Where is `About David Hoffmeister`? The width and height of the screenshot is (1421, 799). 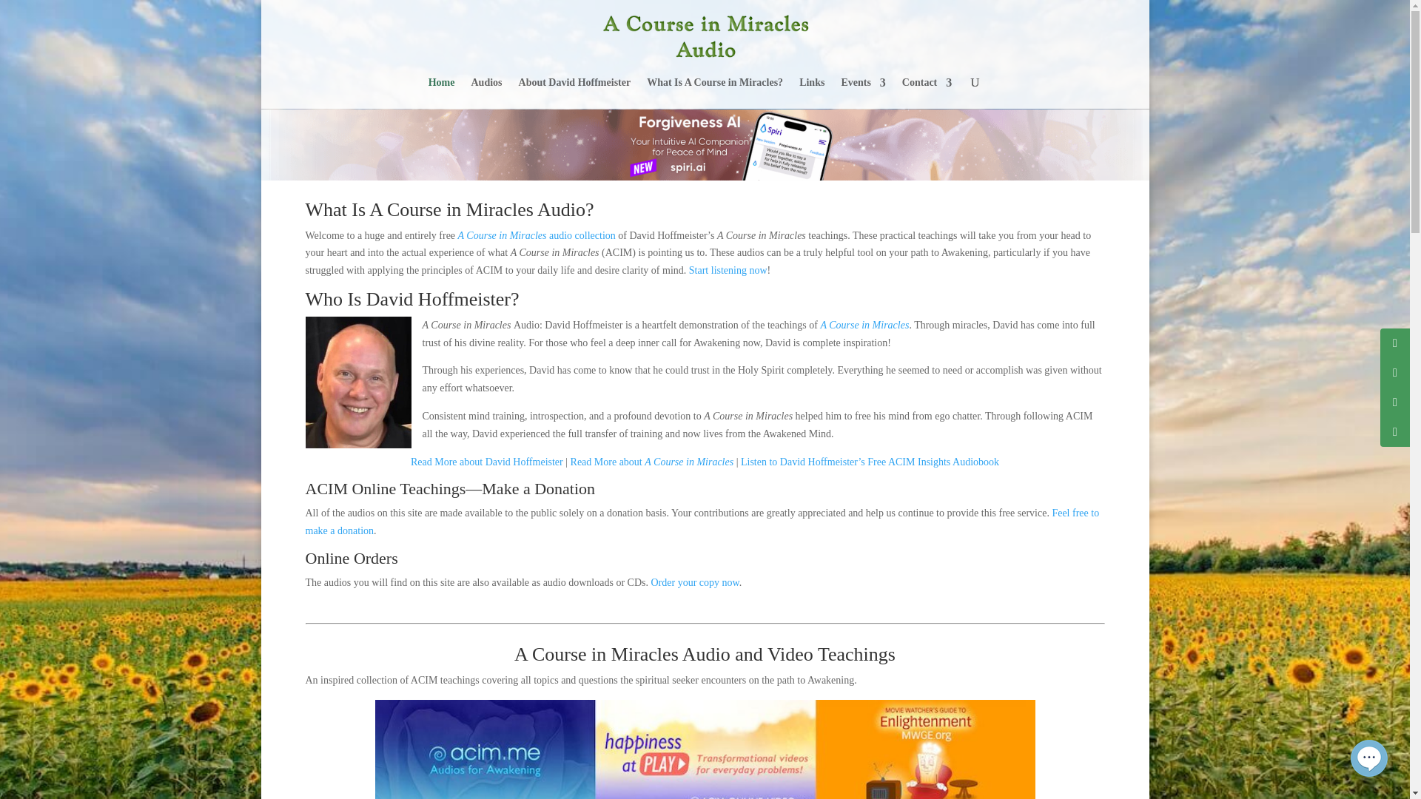 About David Hoffmeister is located at coordinates (574, 92).